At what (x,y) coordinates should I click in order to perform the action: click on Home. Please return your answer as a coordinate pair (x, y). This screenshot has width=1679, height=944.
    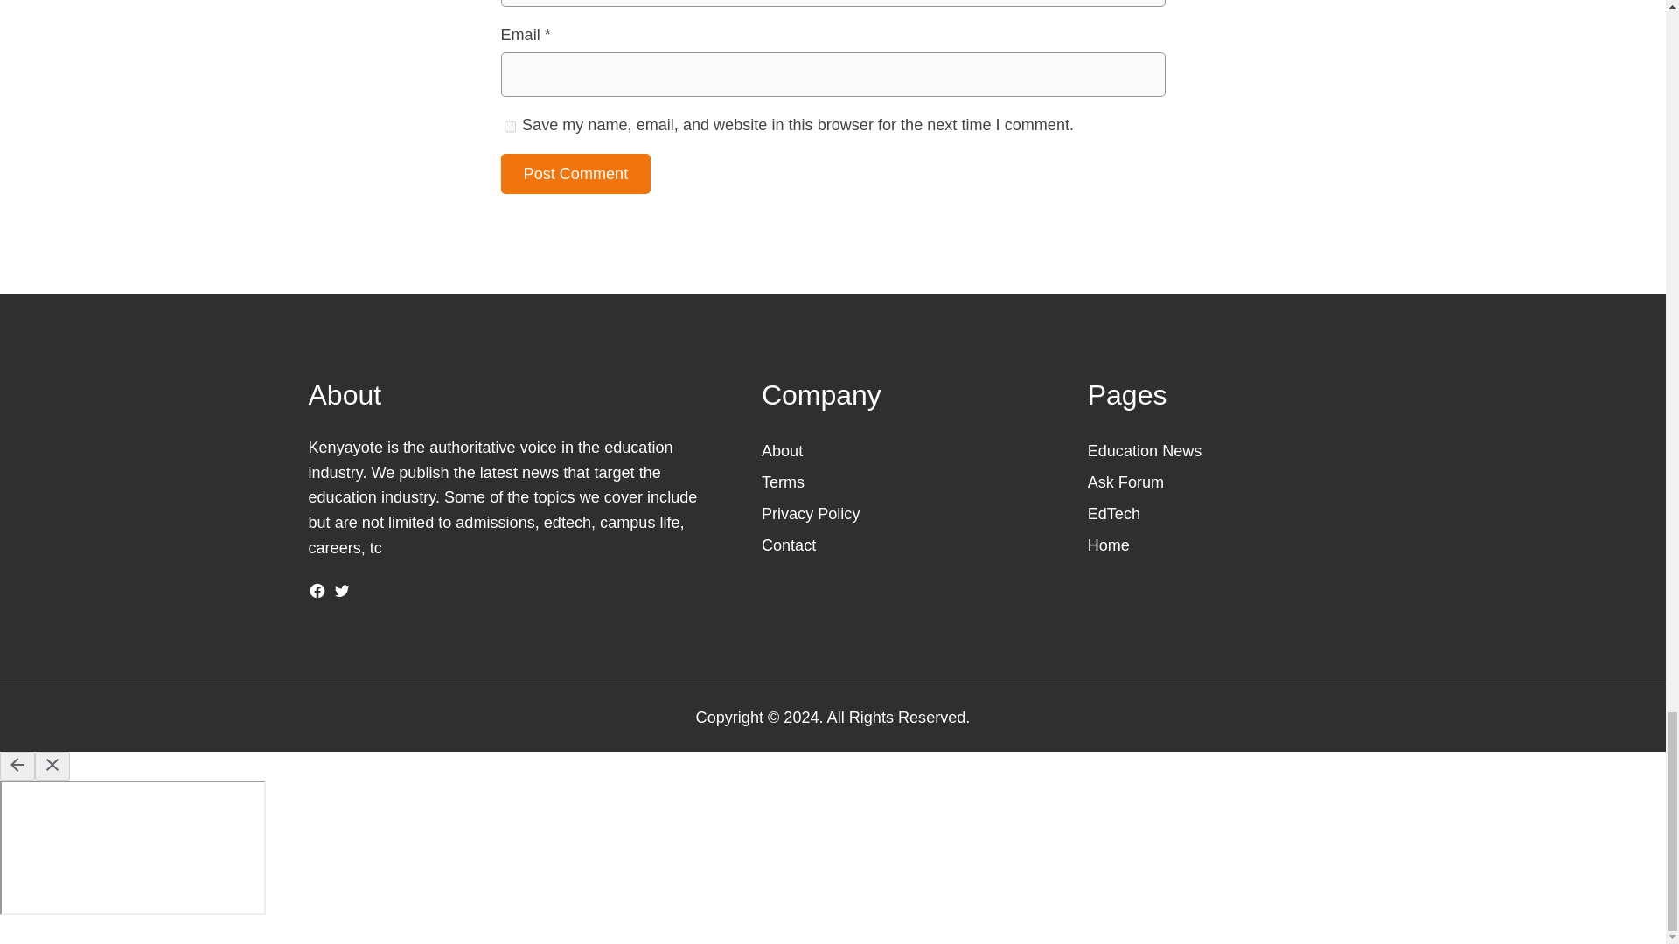
    Looking at the image, I should click on (1109, 545).